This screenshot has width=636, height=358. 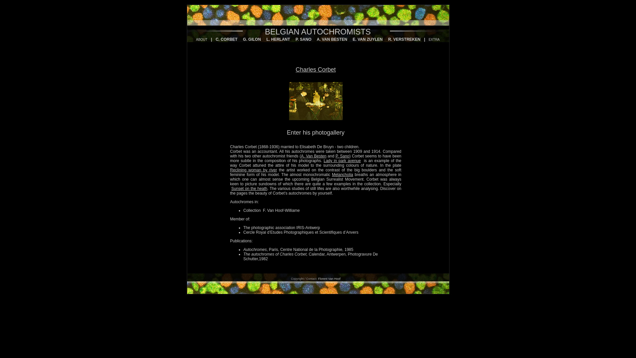 I want to click on Lady in park avenue, so click(x=342, y=161).